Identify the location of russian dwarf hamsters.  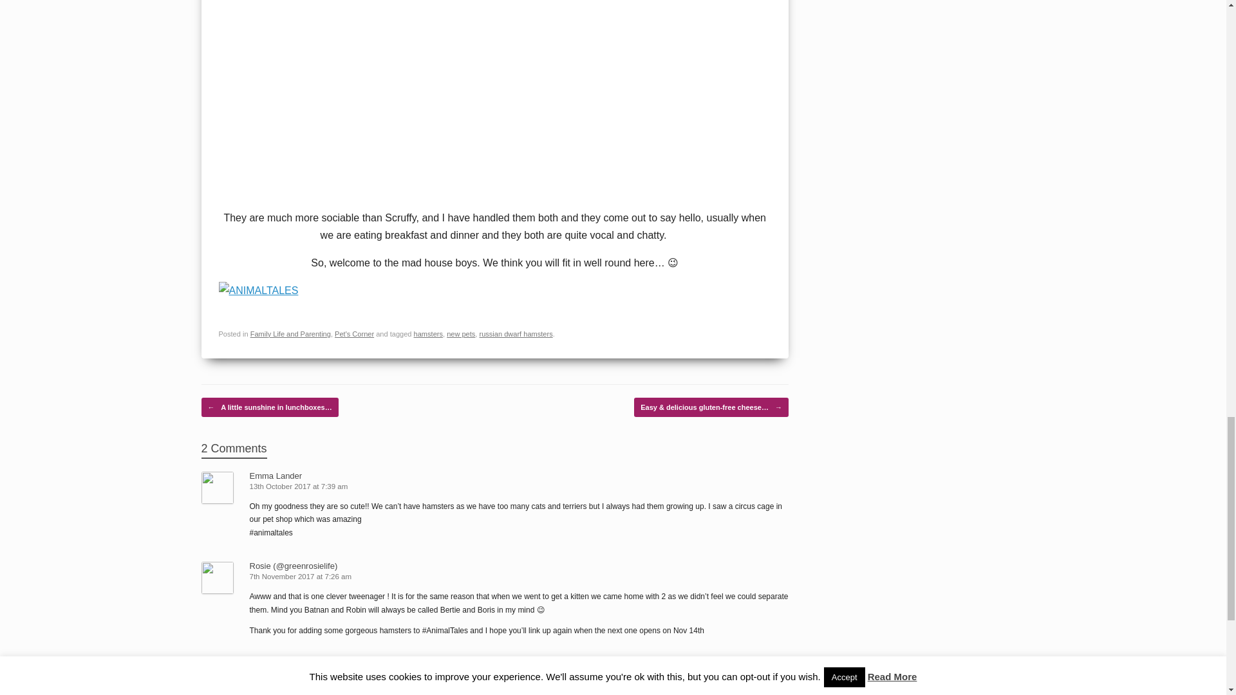
(516, 333).